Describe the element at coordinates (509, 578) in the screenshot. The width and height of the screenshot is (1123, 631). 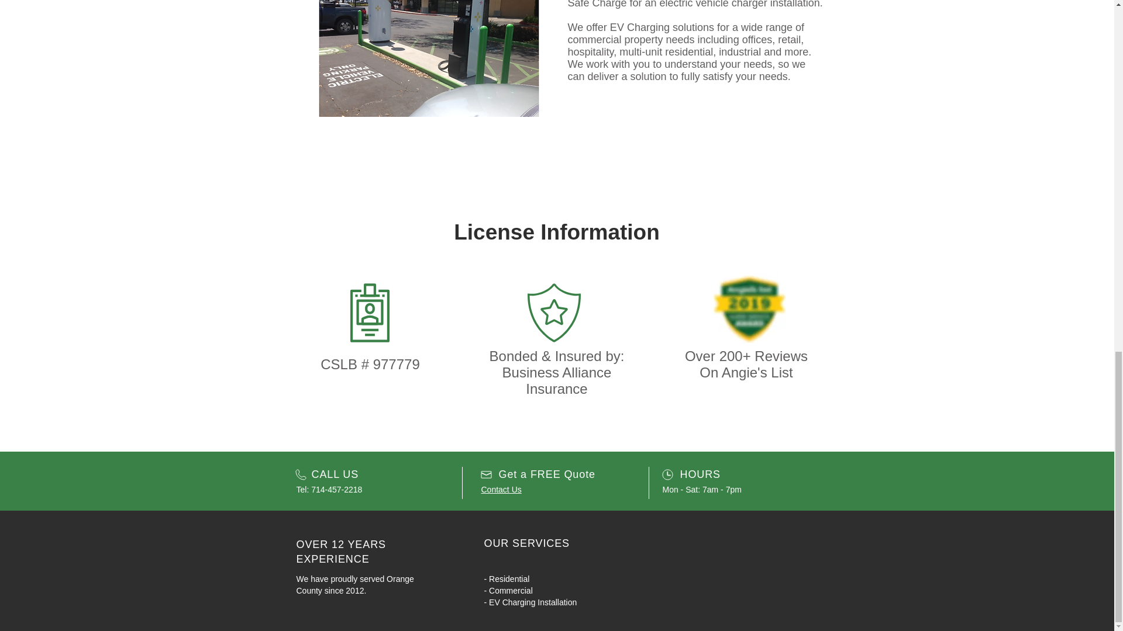
I see `Residential` at that location.